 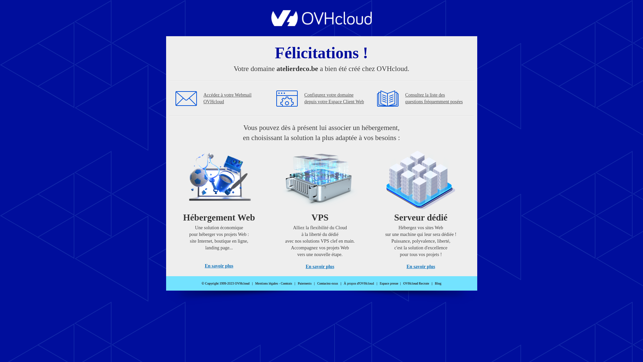 I want to click on Contactez-nous, so click(x=328, y=284).